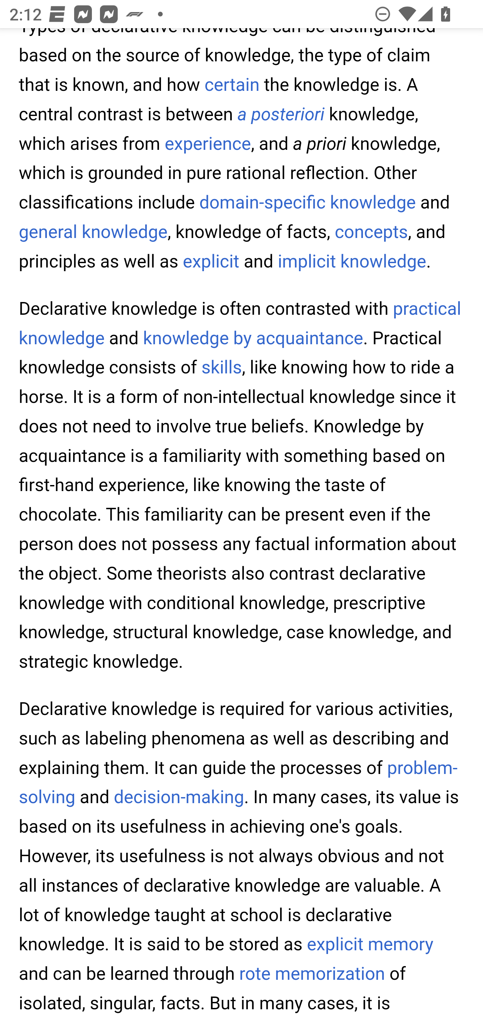  What do you see at coordinates (307, 204) in the screenshot?
I see `domain-specific knowledge` at bounding box center [307, 204].